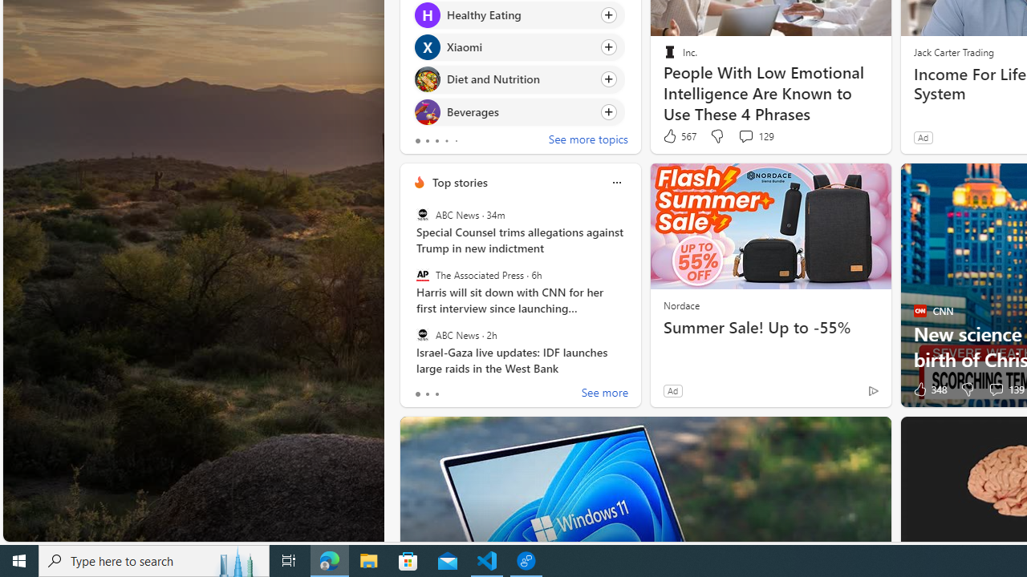 The height and width of the screenshot is (577, 1027). What do you see at coordinates (422, 334) in the screenshot?
I see `ABC News` at bounding box center [422, 334].